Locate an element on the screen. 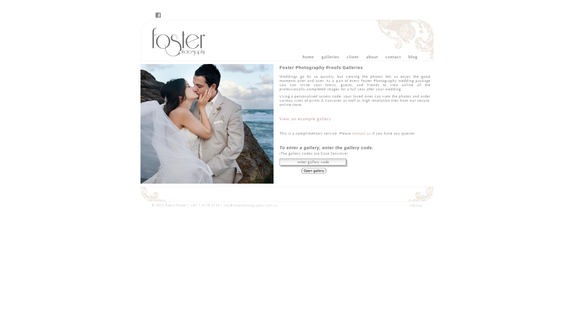  Contact Foster Photography is located at coordinates (390, 57).